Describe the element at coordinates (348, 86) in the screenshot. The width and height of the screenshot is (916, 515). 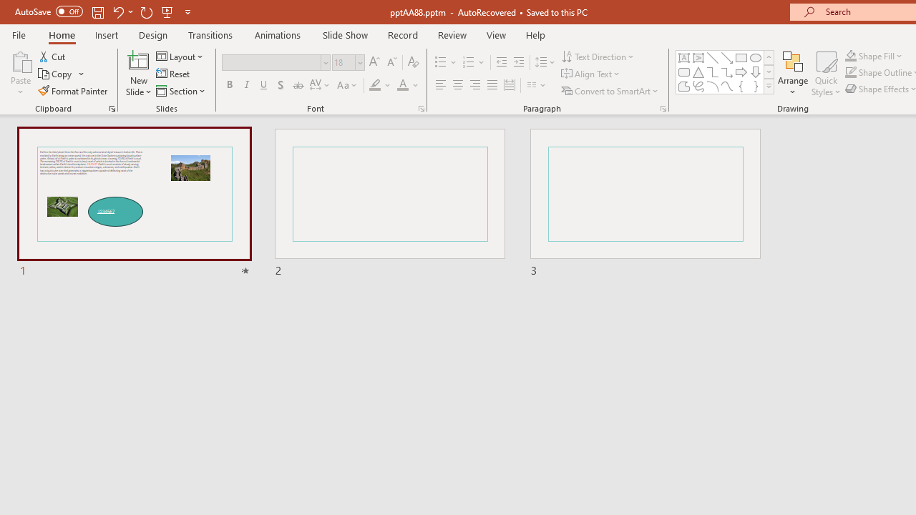
I see `Change Case` at that location.